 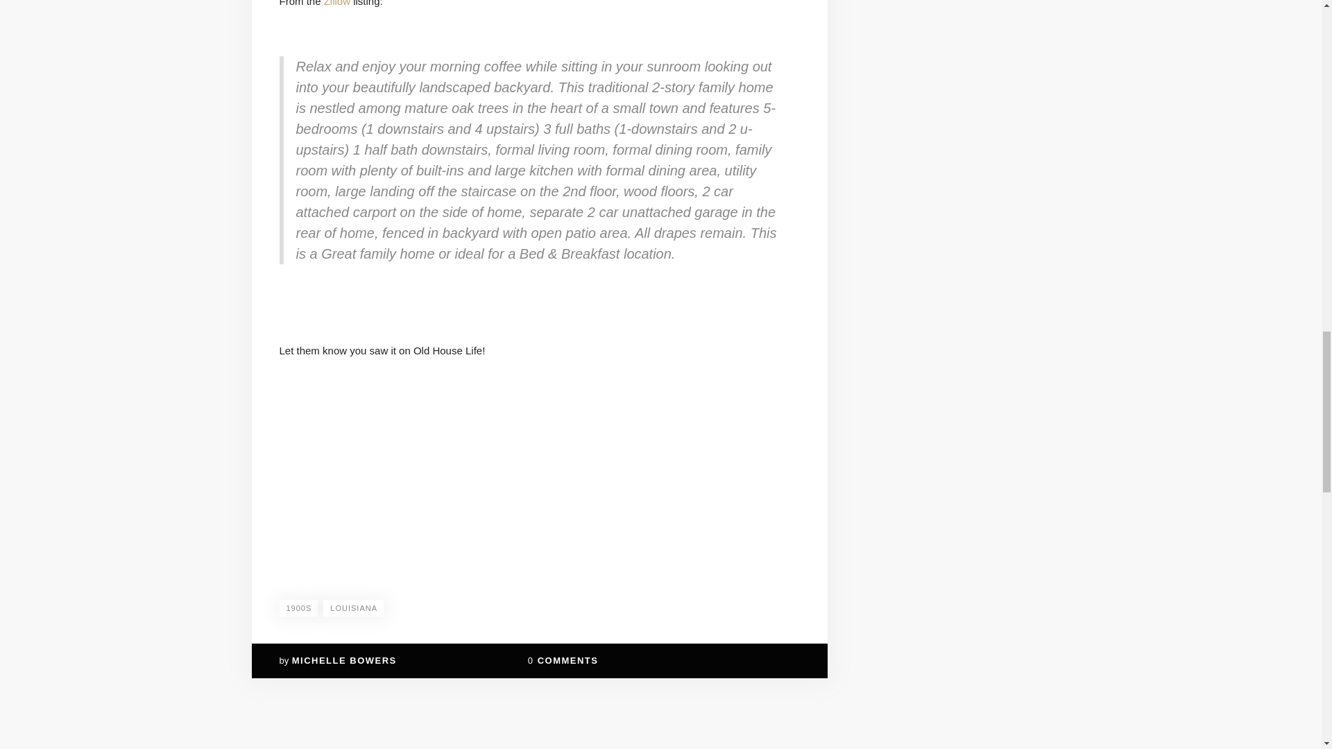 I want to click on MICHELLE BOWERS, so click(x=344, y=660).